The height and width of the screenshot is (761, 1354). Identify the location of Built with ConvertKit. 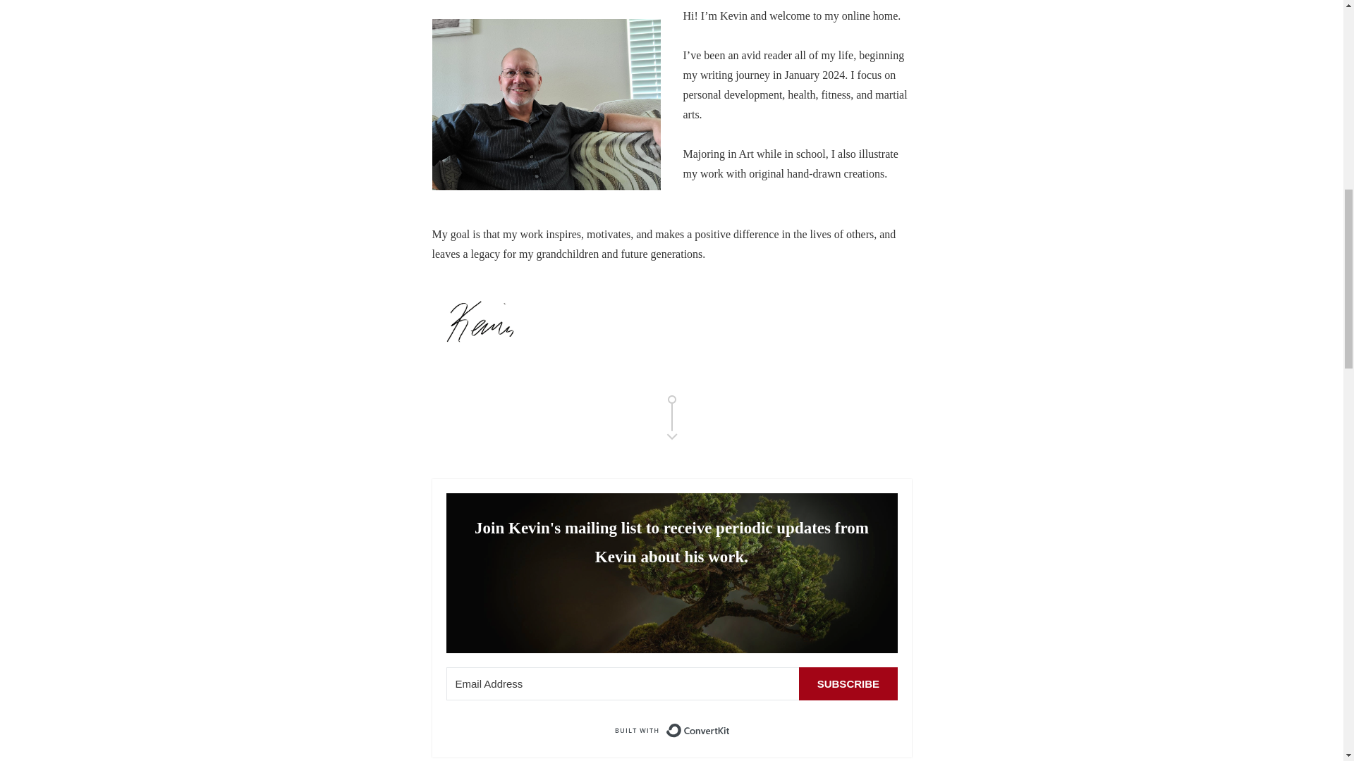
(671, 731).